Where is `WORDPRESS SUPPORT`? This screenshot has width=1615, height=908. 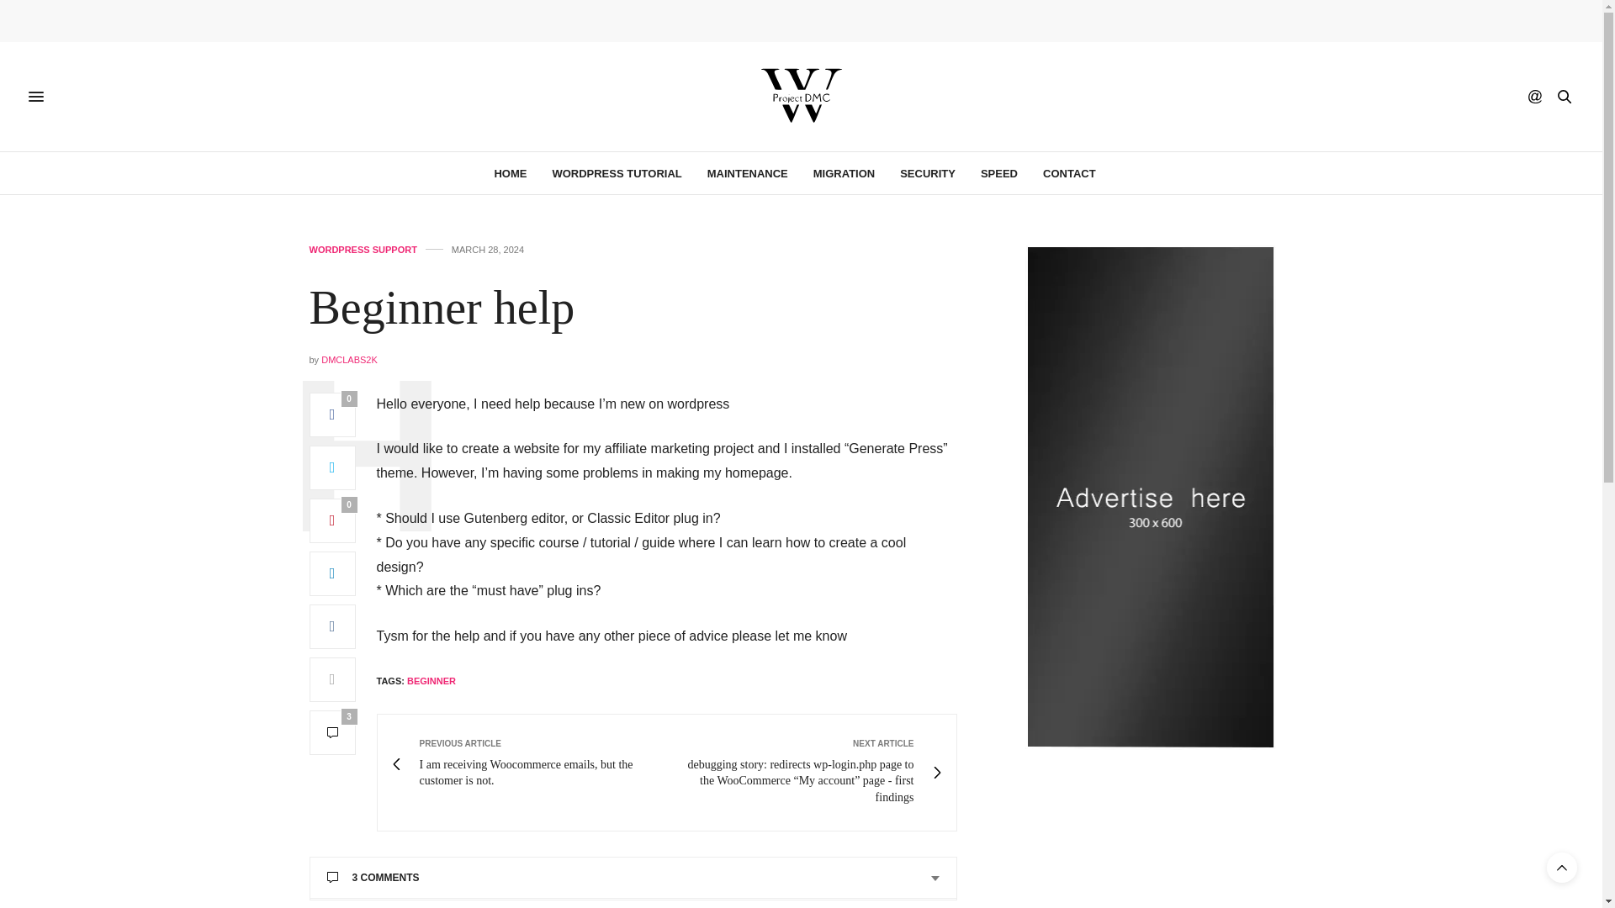
WORDPRESS SUPPORT is located at coordinates (363, 250).